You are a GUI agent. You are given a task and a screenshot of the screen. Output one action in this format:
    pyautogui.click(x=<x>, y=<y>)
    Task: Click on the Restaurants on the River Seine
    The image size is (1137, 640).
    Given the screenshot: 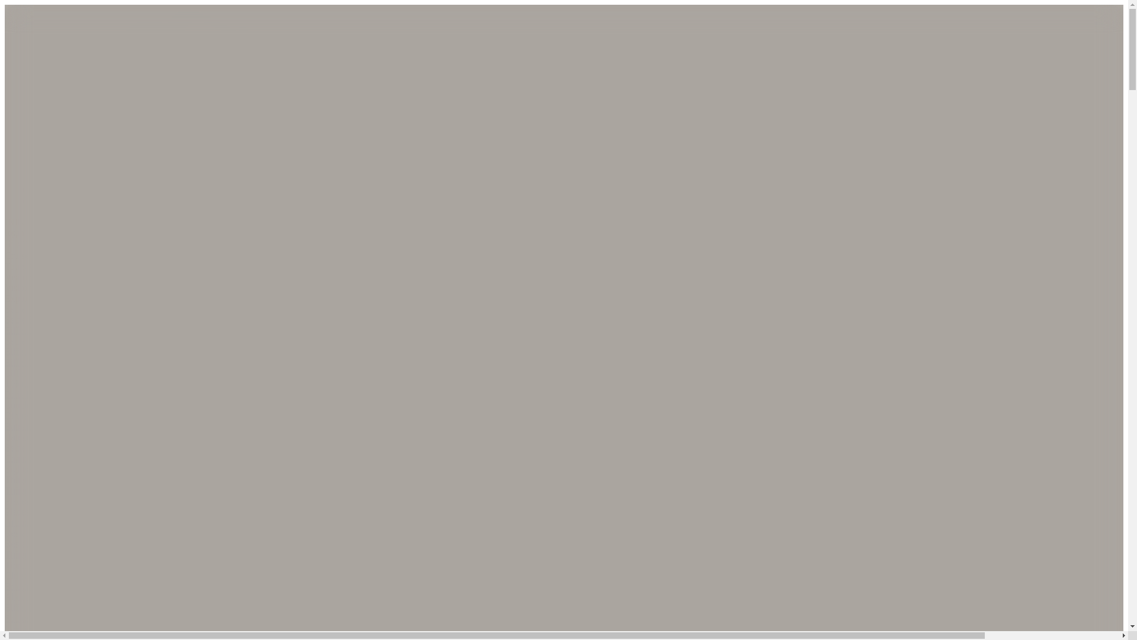 What is the action you would take?
    pyautogui.click(x=63, y=543)
    